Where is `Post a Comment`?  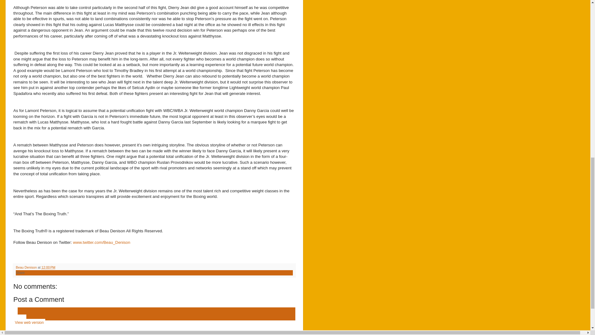
Post a Comment is located at coordinates (38, 299).